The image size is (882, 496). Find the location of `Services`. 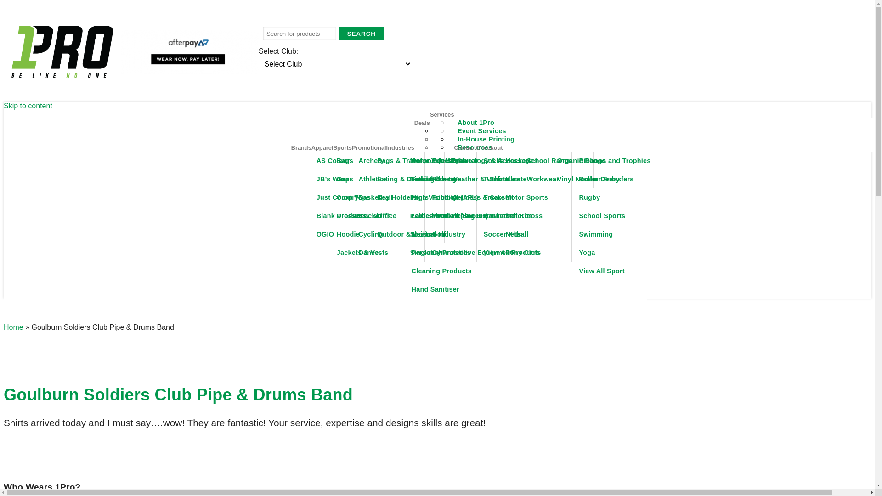

Services is located at coordinates (442, 115).